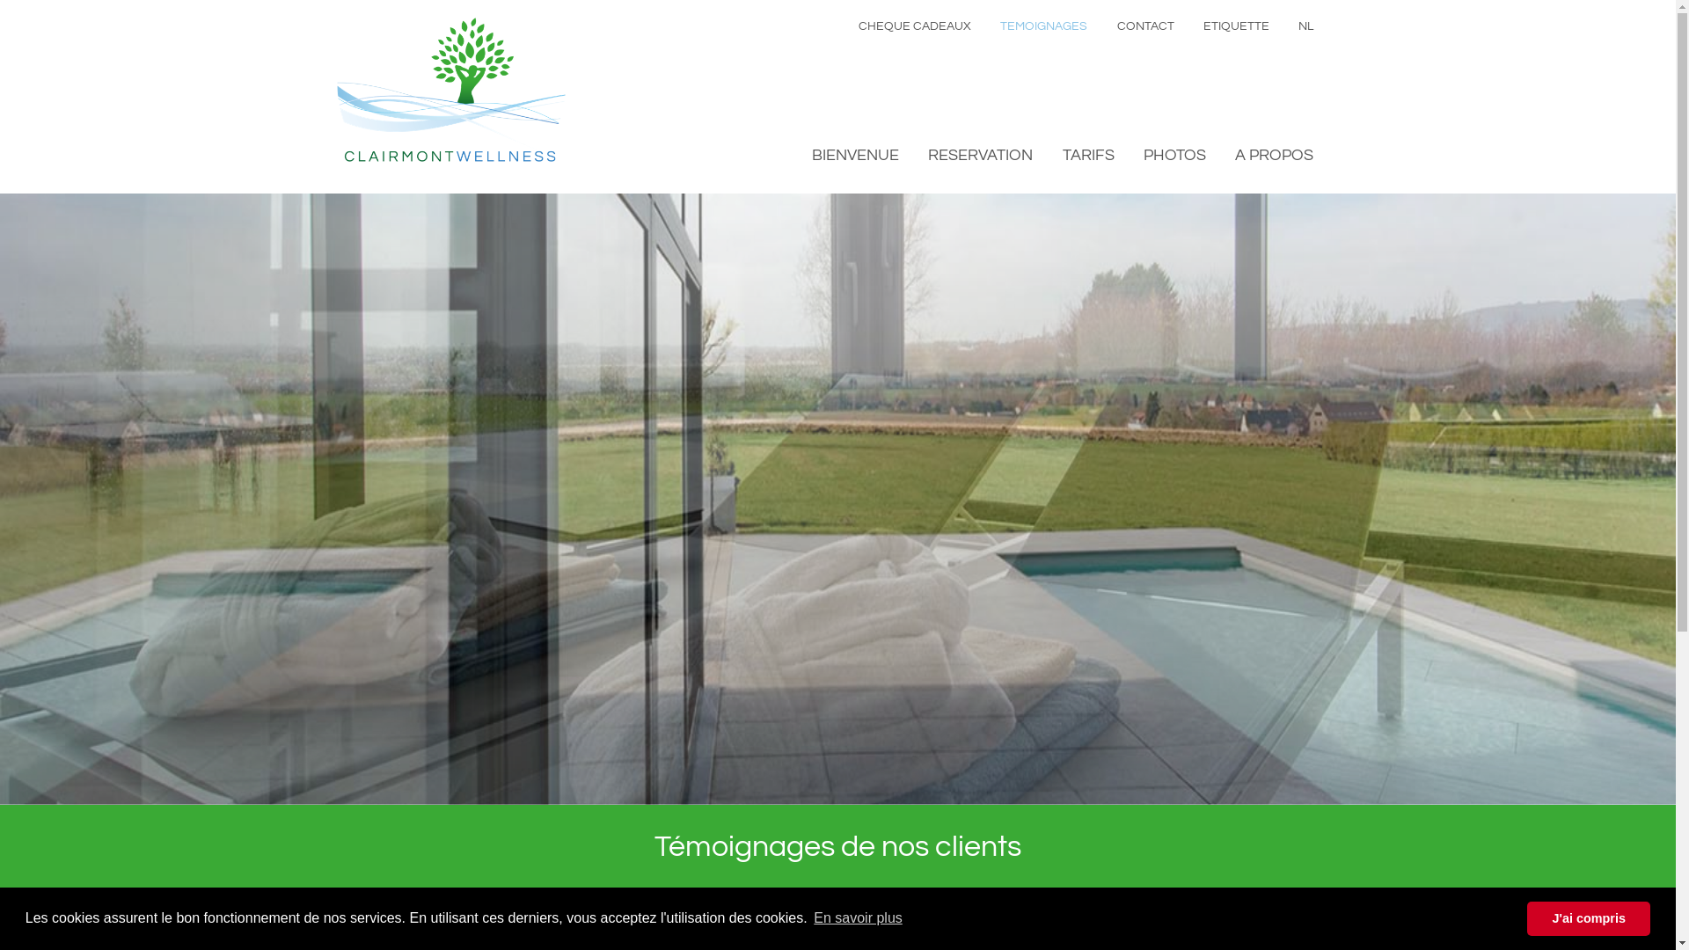 This screenshot has height=950, width=1689. I want to click on CONTACT, so click(1145, 26).